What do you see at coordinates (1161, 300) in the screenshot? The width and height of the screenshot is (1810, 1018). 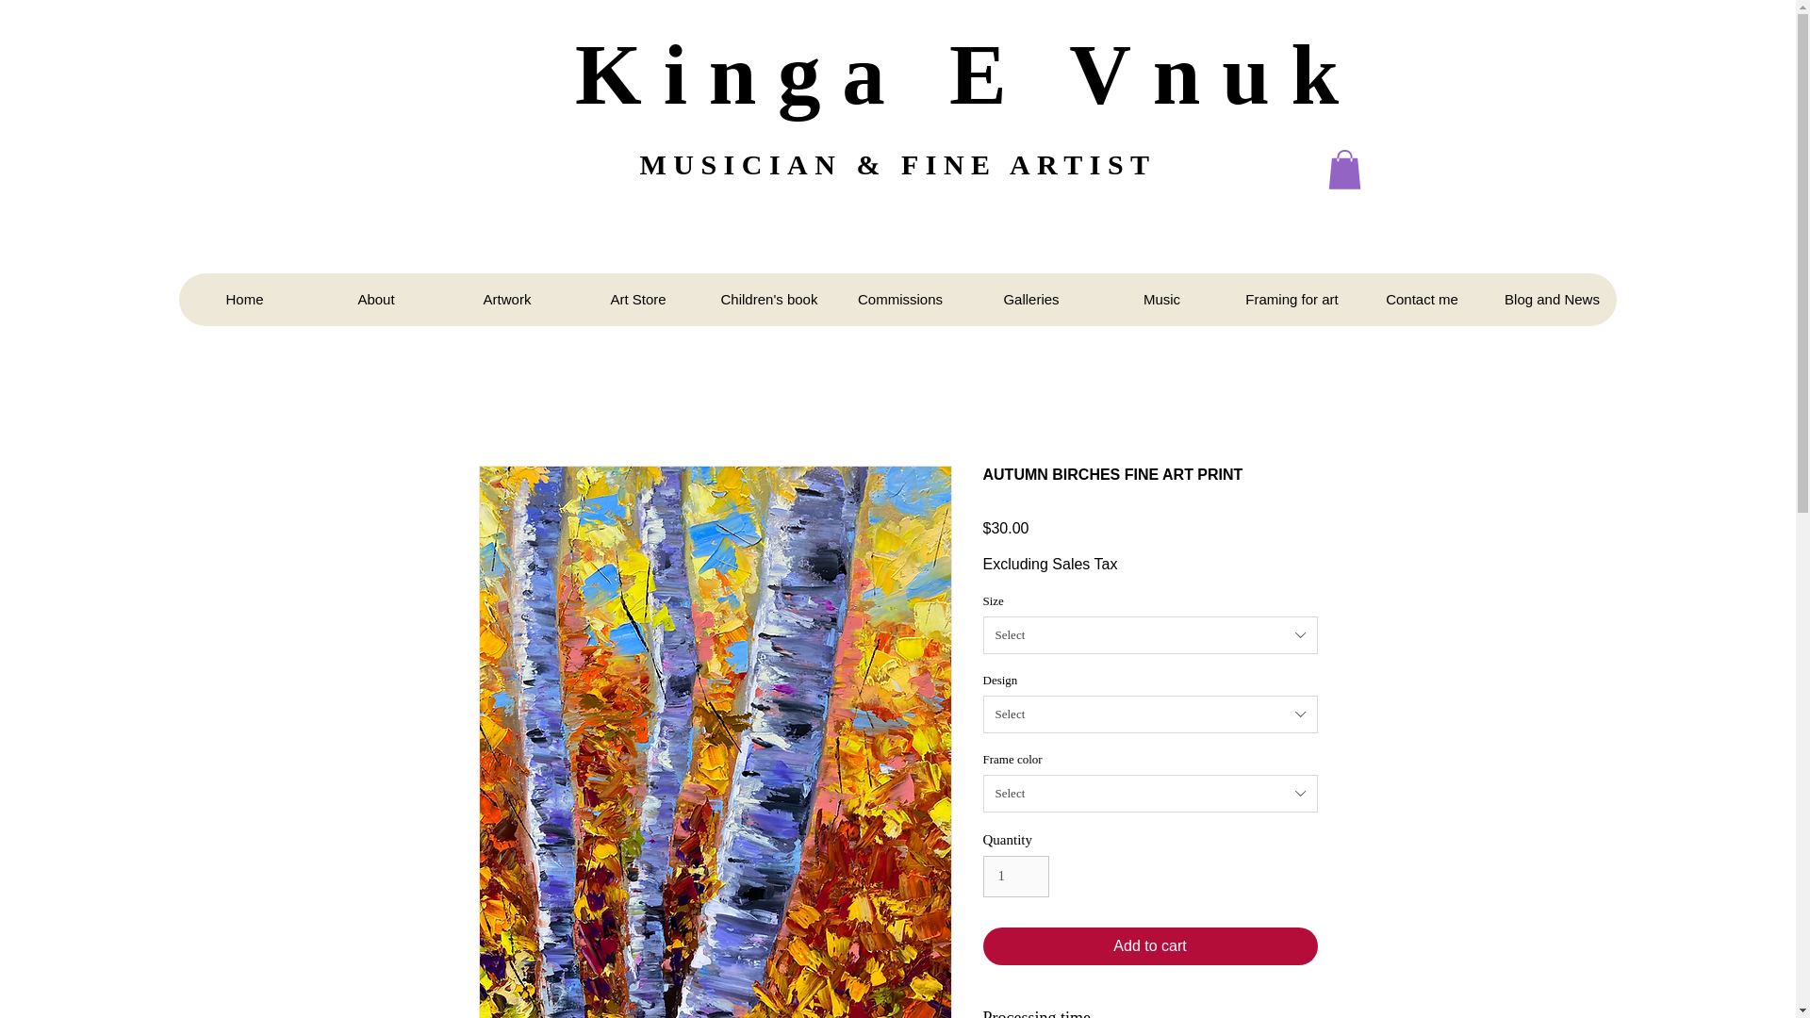 I see `Music` at bounding box center [1161, 300].